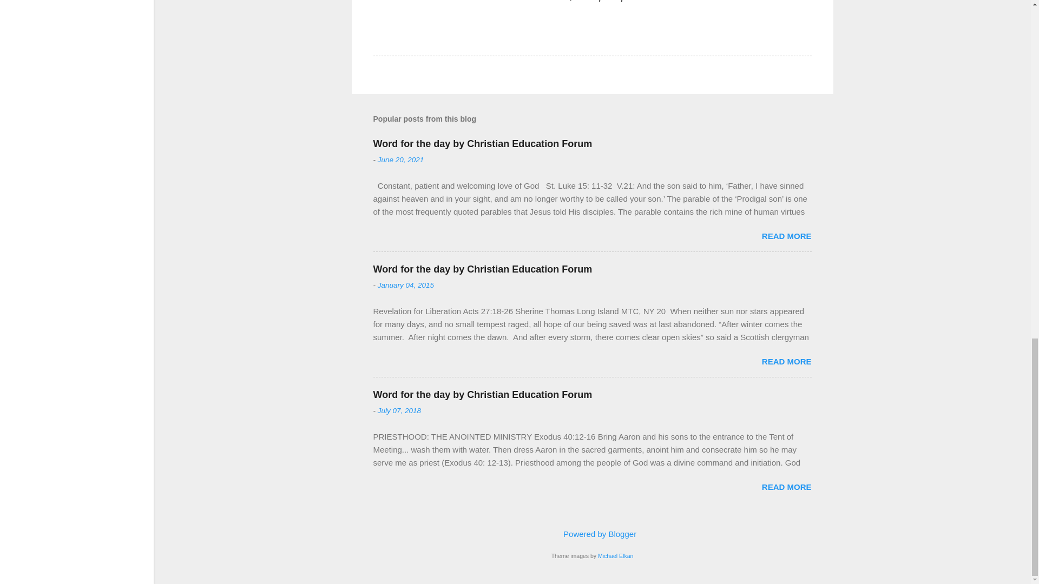 This screenshot has width=1039, height=584. What do you see at coordinates (483, 395) in the screenshot?
I see `Word for the day by Christian Education Forum` at bounding box center [483, 395].